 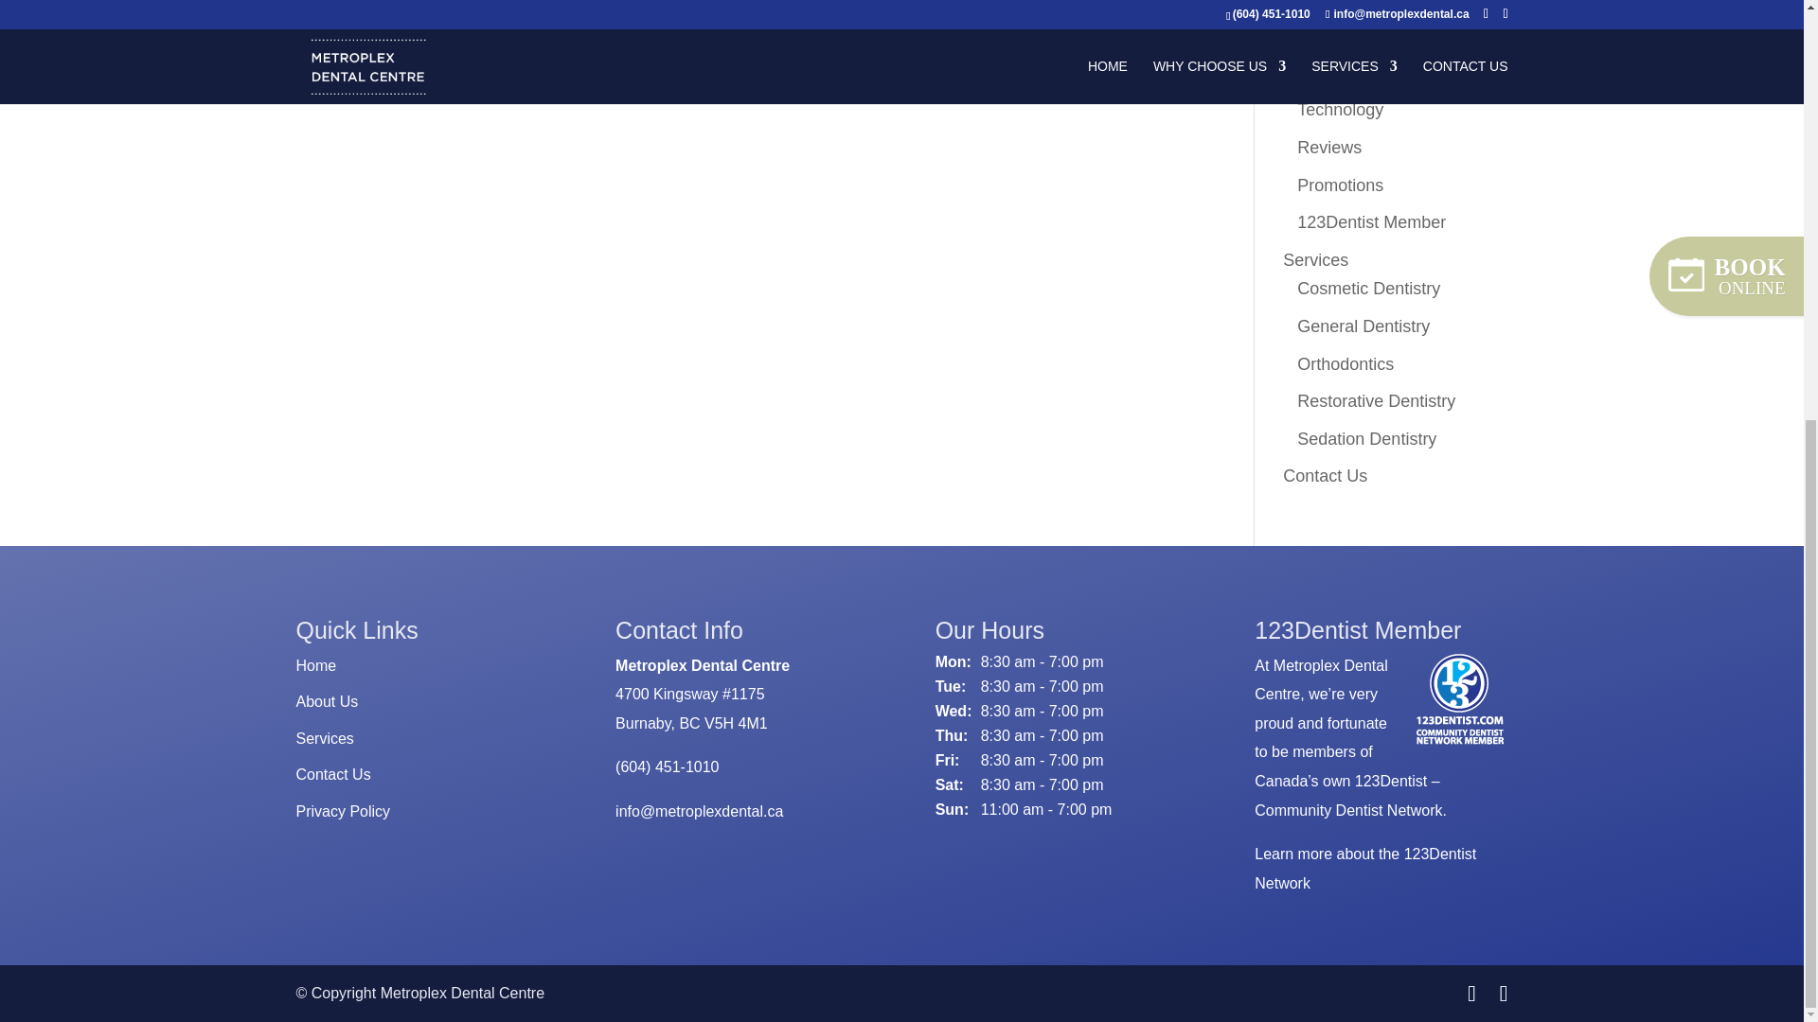 I want to click on Blog, so click(x=1314, y=72).